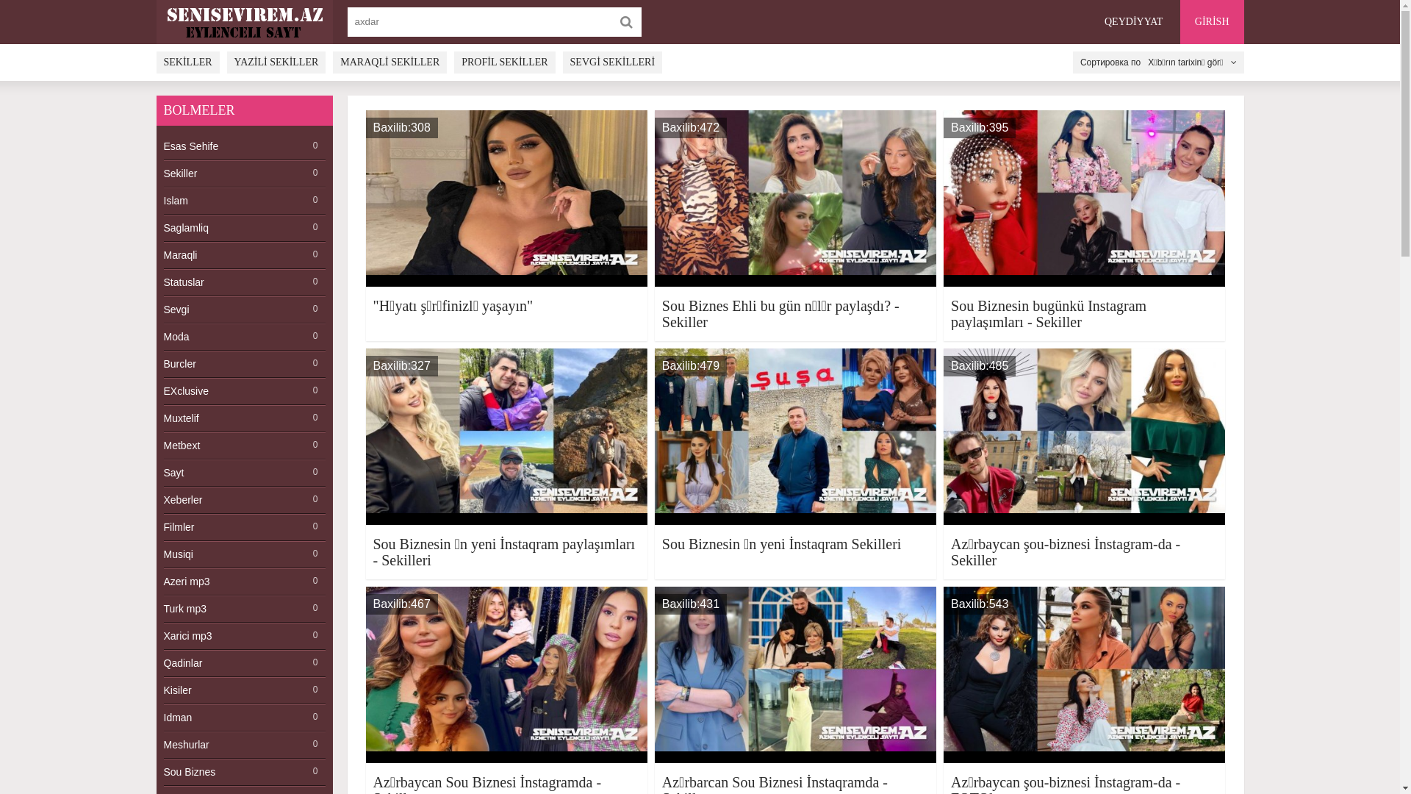 Image resolution: width=1411 pixels, height=794 pixels. I want to click on MARAQLI SEKILLER, so click(389, 62).